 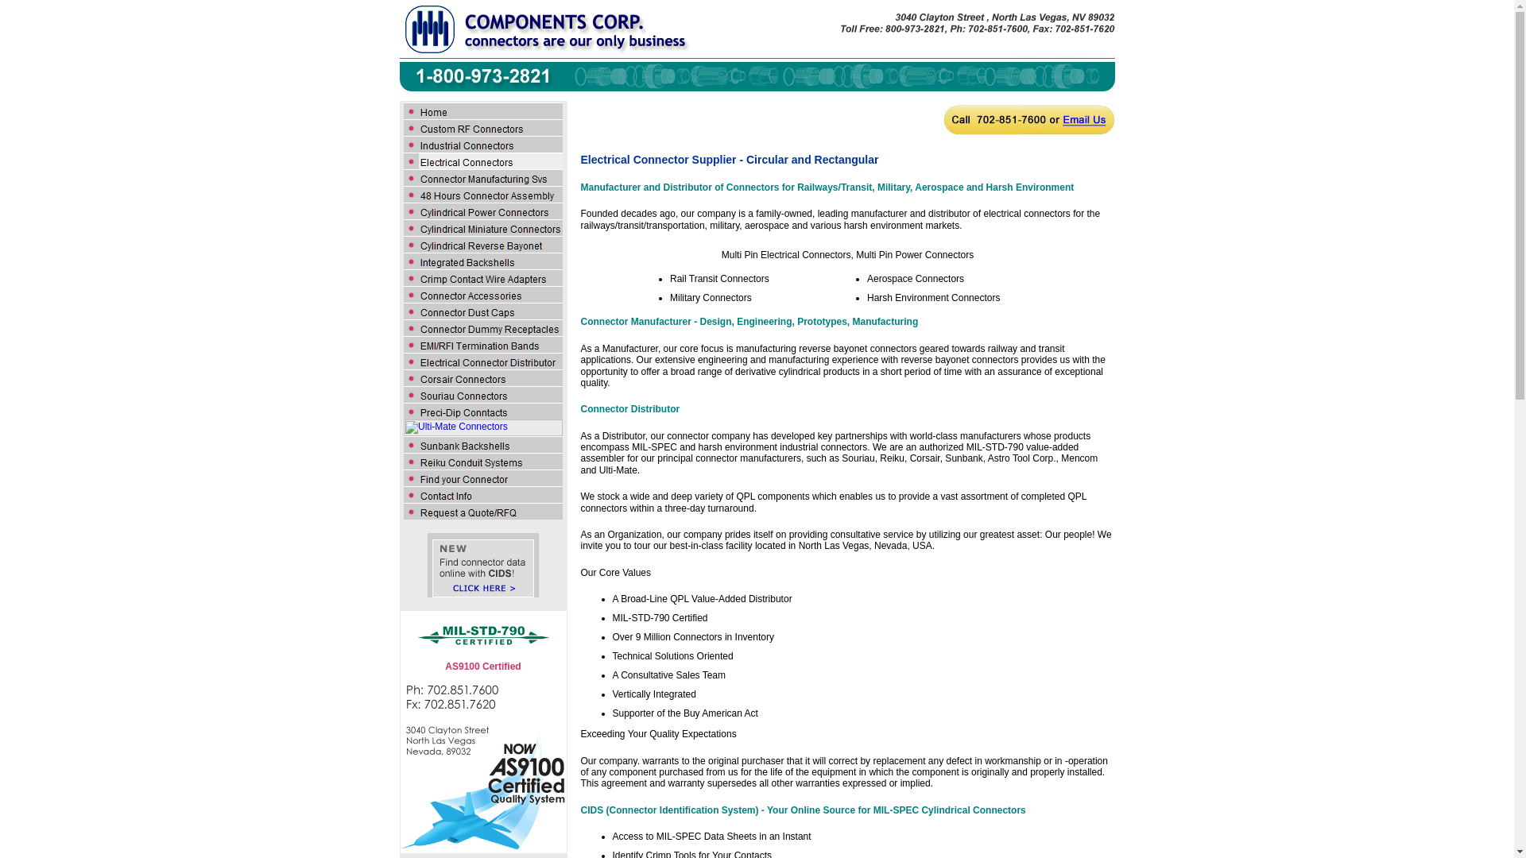 What do you see at coordinates (483, 127) in the screenshot?
I see `Custom RF Connectors` at bounding box center [483, 127].